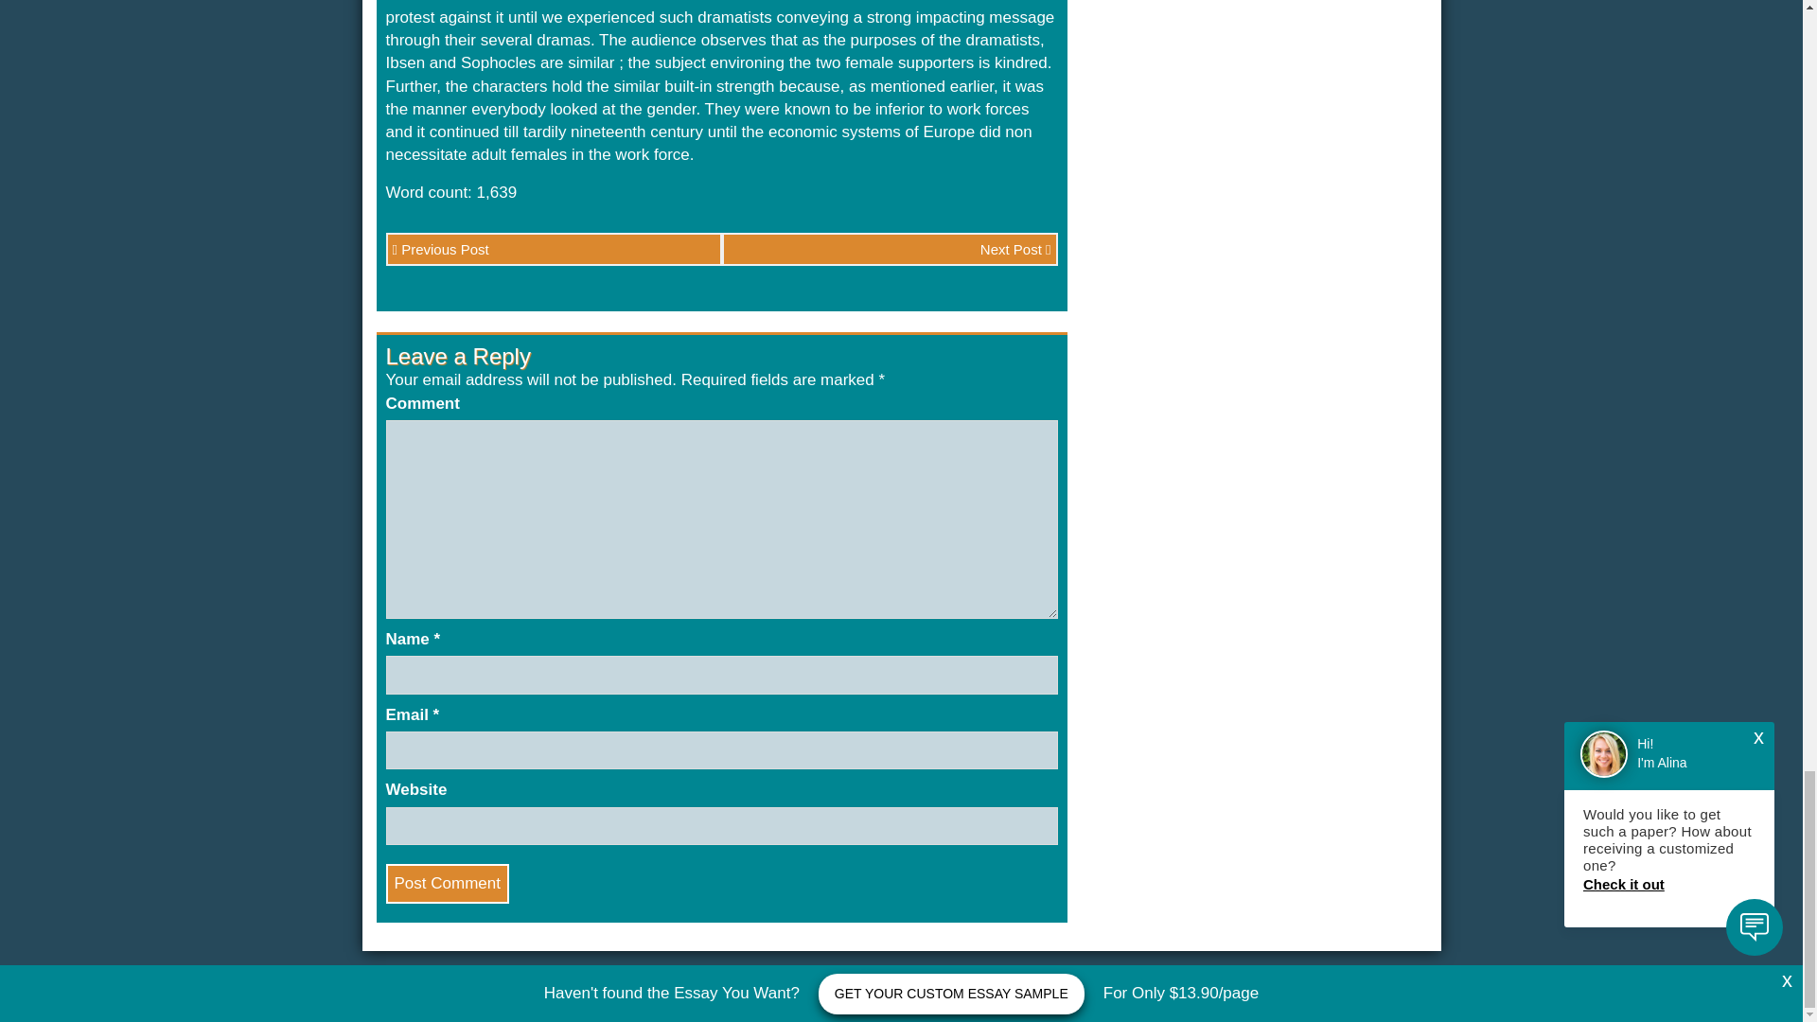  Describe the element at coordinates (447, 883) in the screenshot. I see `Post Comment` at that location.